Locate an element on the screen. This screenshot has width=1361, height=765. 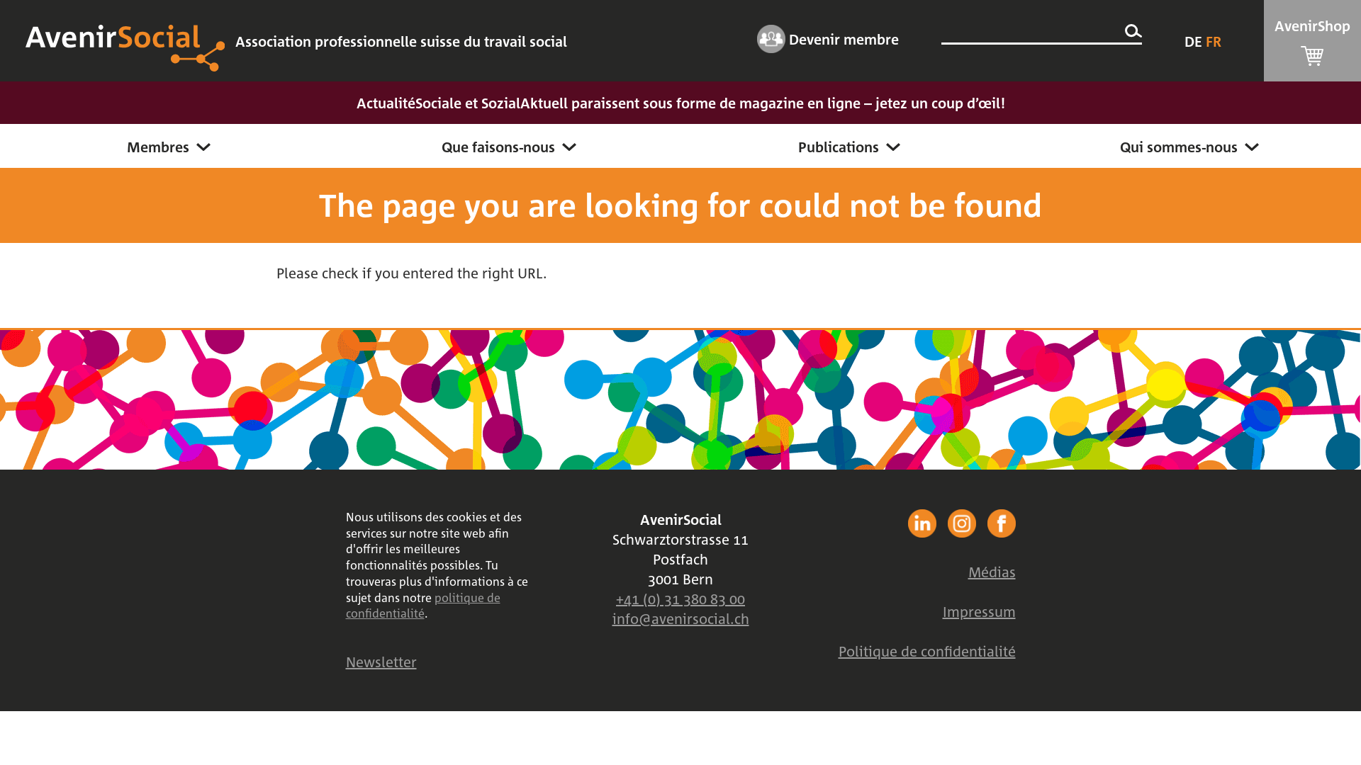
Membres is located at coordinates (170, 146).